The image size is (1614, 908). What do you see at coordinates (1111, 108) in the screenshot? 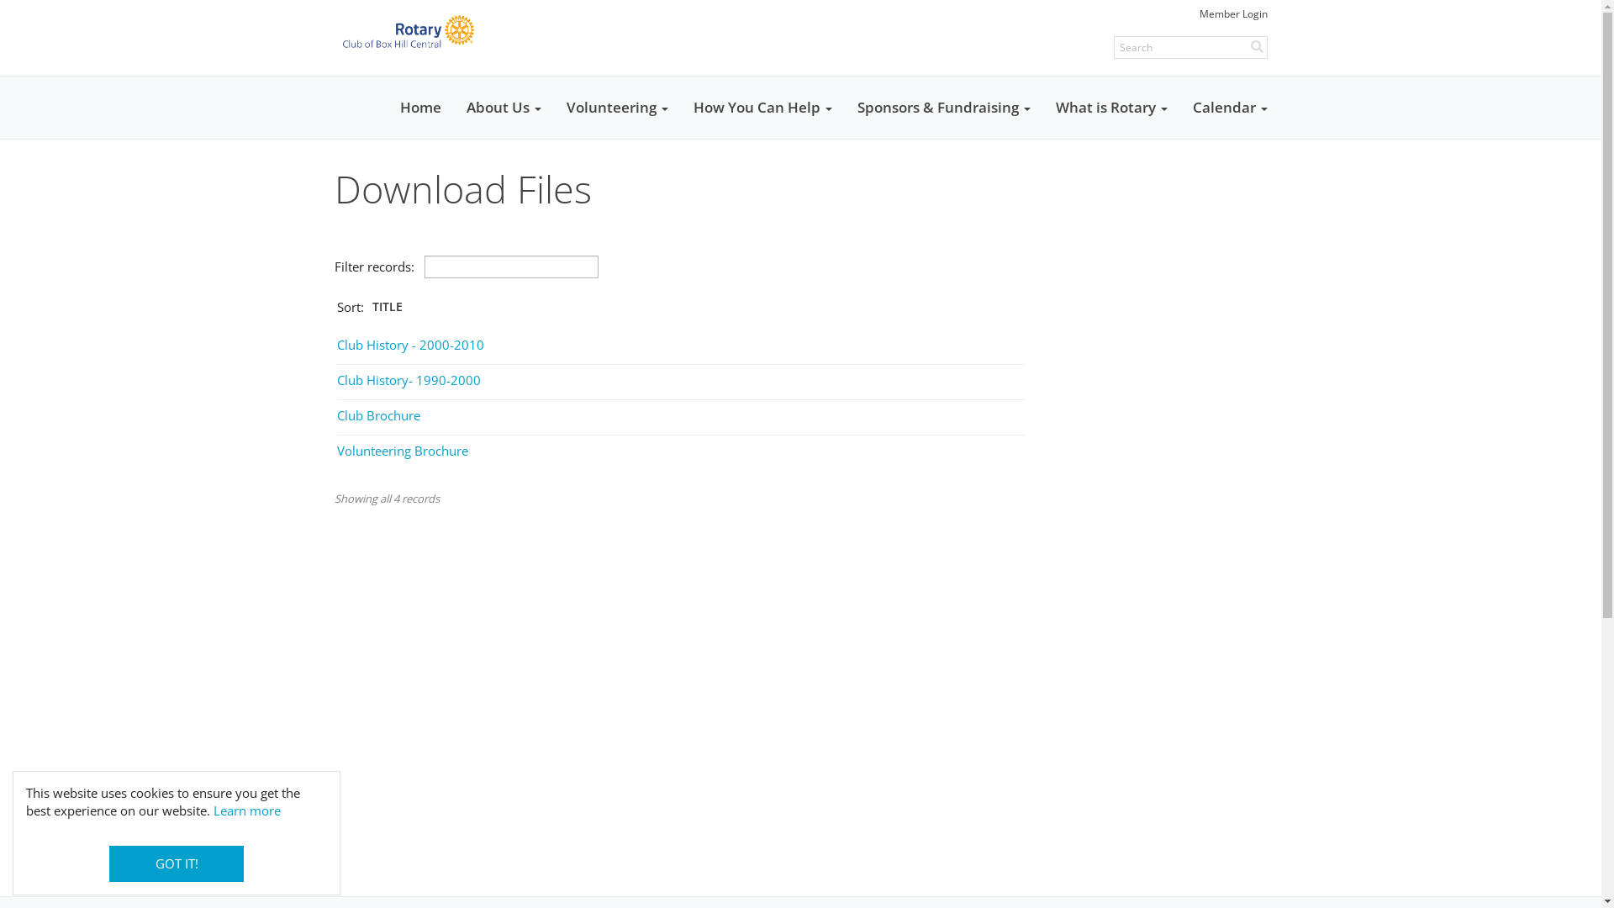
I see `What is Rotary` at bounding box center [1111, 108].